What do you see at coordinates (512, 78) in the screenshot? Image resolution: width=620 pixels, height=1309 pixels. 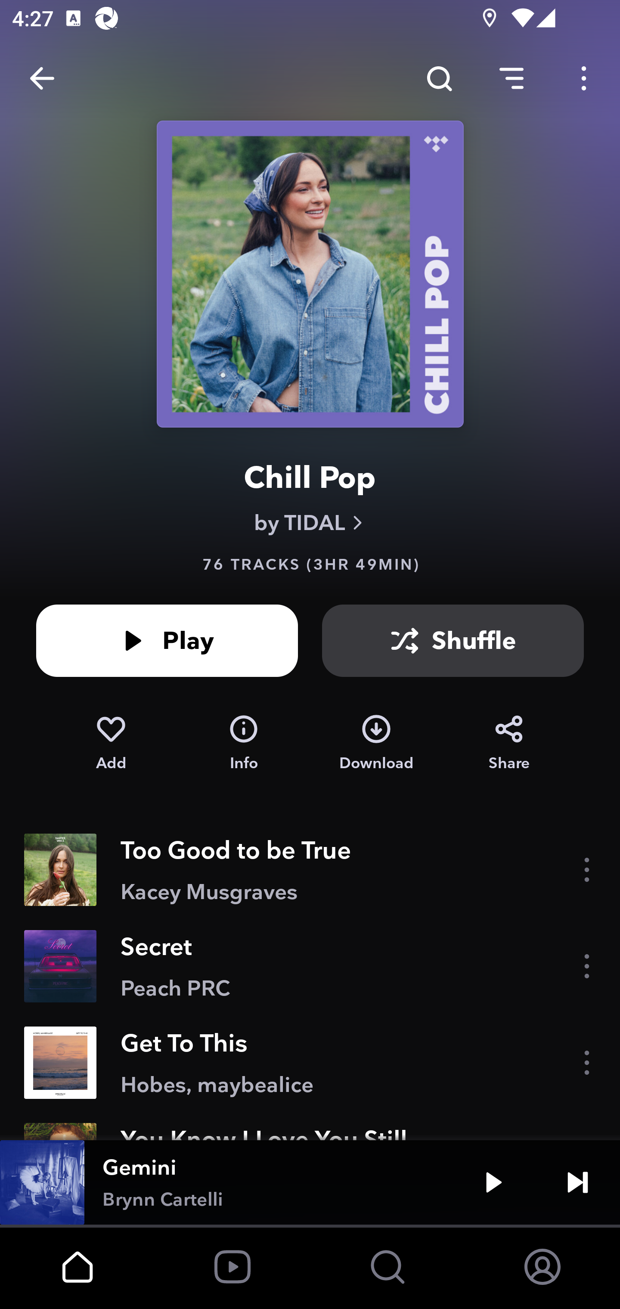 I see `Sorting` at bounding box center [512, 78].